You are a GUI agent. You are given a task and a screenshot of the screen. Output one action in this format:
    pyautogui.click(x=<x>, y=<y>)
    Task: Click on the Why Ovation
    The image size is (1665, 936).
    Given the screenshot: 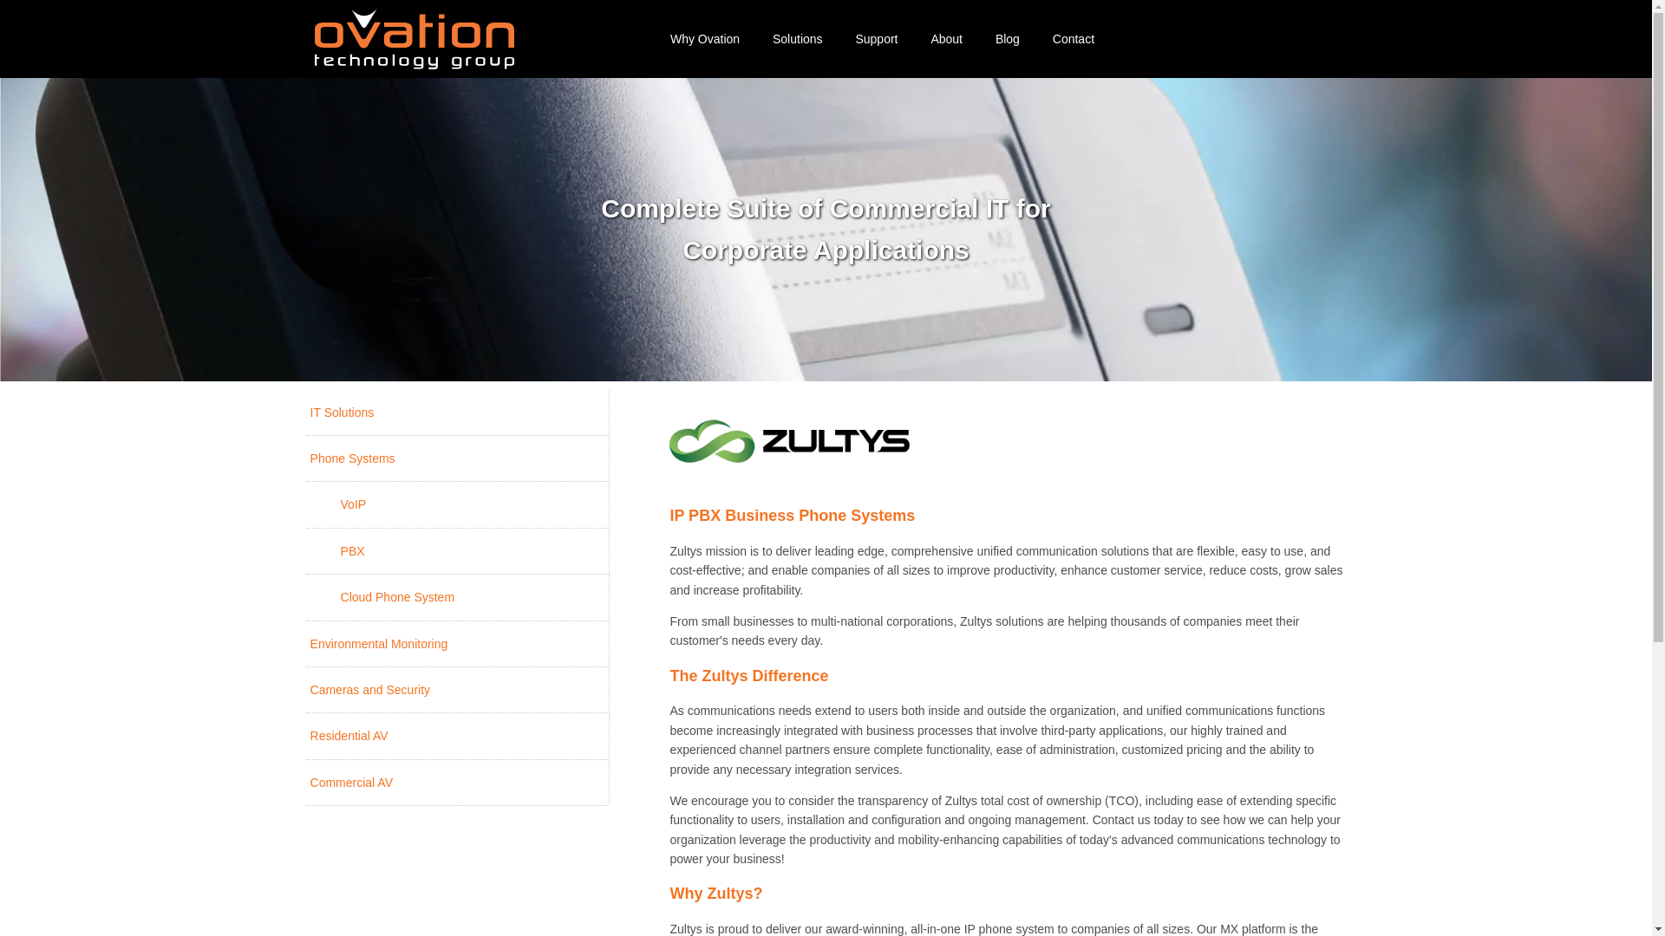 What is the action you would take?
    pyautogui.click(x=704, y=39)
    